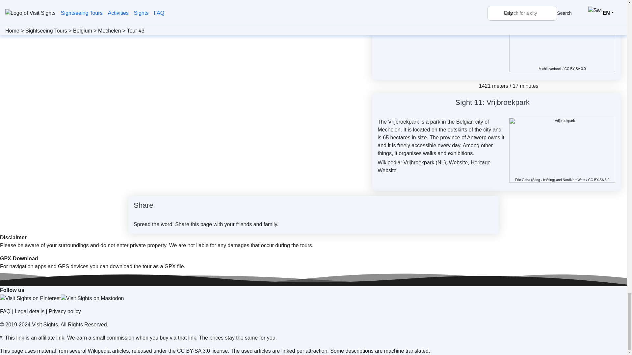 The image size is (632, 355). What do you see at coordinates (536, 180) in the screenshot?
I see `User:Sting` at bounding box center [536, 180].